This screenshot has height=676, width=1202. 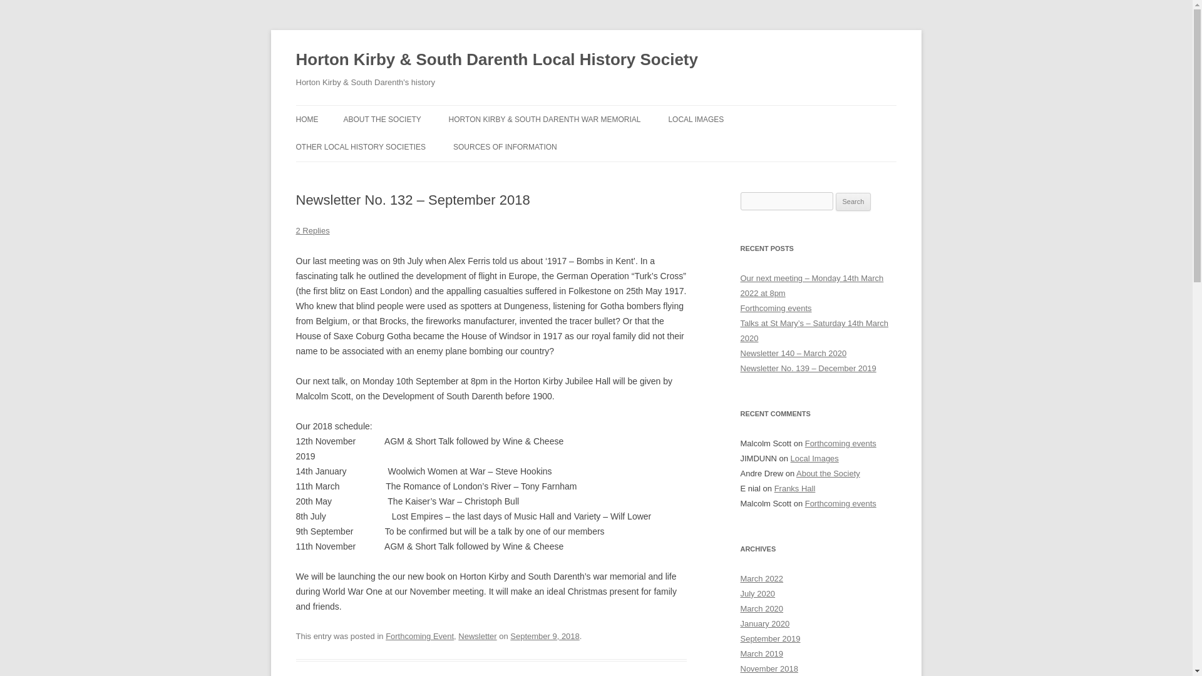 What do you see at coordinates (477, 636) in the screenshot?
I see `Newsletter` at bounding box center [477, 636].